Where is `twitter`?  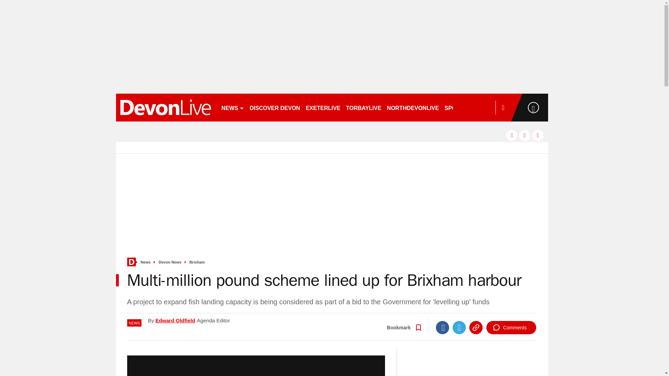
twitter is located at coordinates (525, 135).